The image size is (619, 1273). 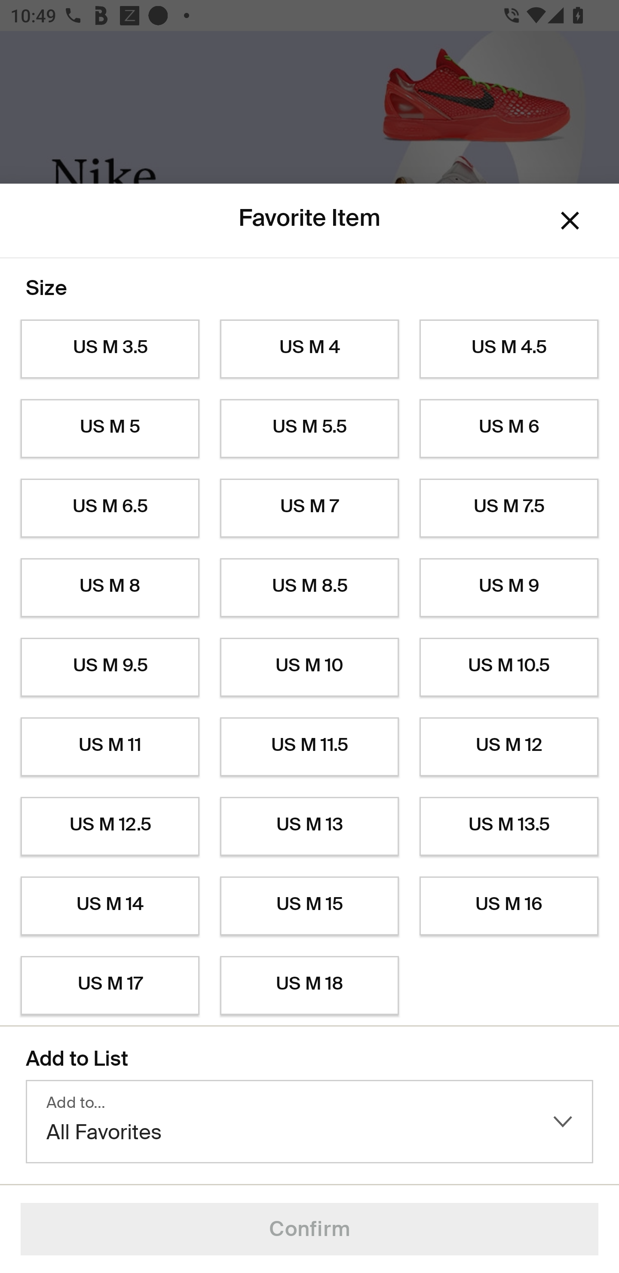 I want to click on US M 7, so click(x=309, y=508).